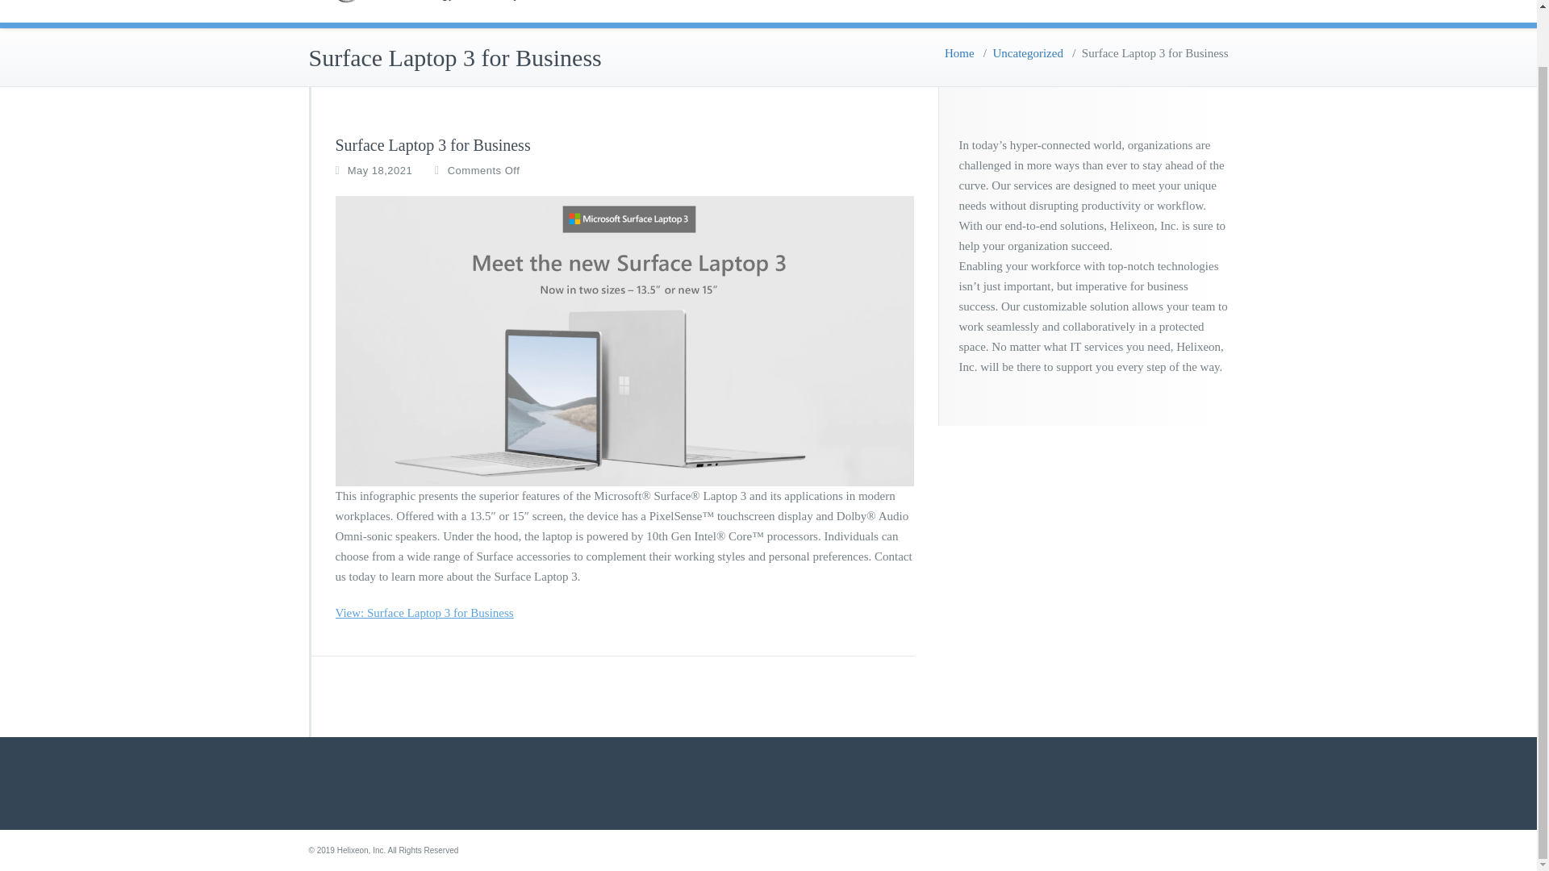 The image size is (1549, 871). What do you see at coordinates (1086, 8) in the screenshot?
I see `About Us` at bounding box center [1086, 8].